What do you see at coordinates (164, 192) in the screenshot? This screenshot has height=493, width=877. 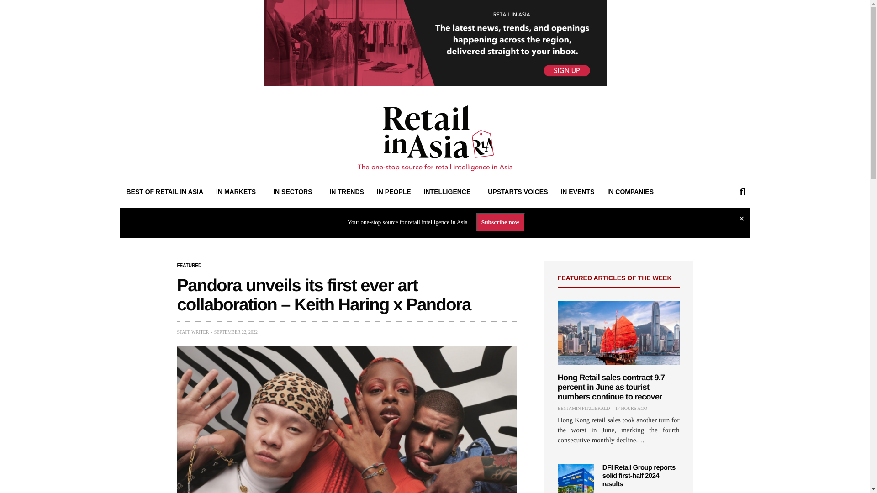 I see `BEST OF RETAIL IN ASIA` at bounding box center [164, 192].